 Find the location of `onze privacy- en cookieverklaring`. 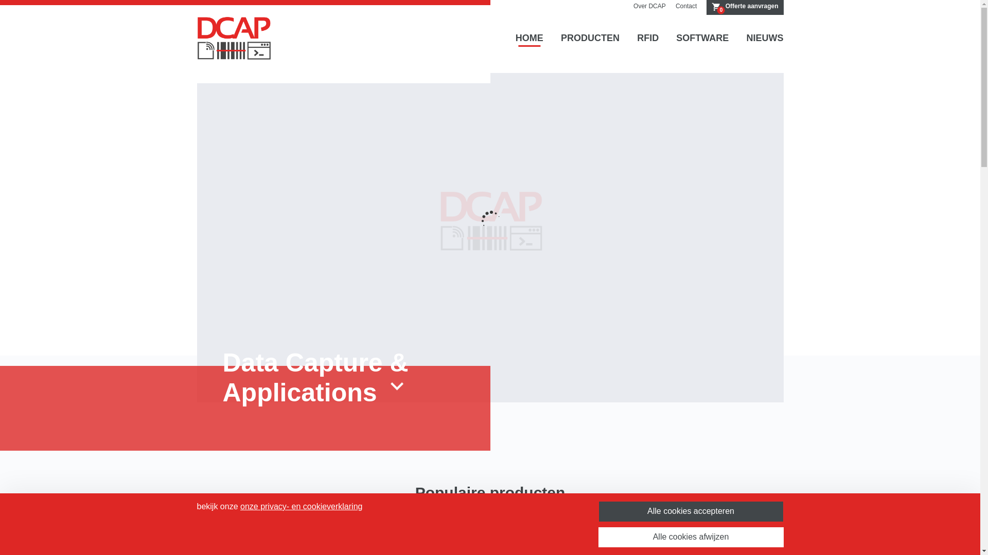

onze privacy- en cookieverklaring is located at coordinates (302, 507).